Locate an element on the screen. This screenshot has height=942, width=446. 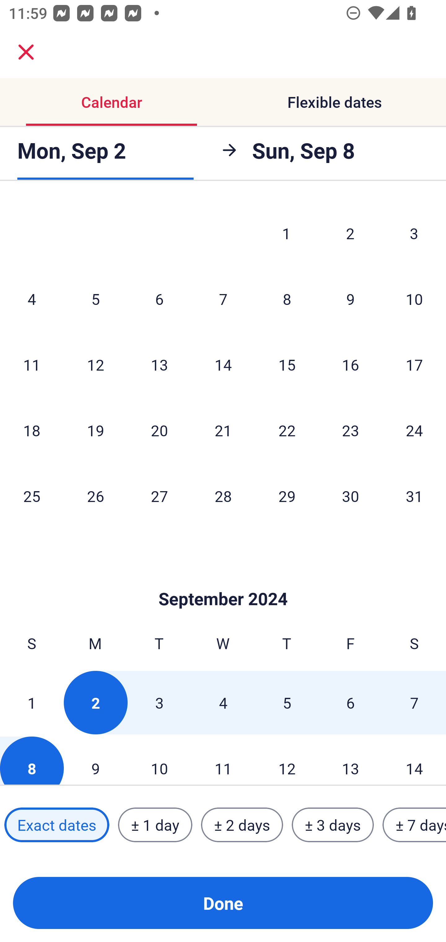
12 Thursday, September 12, 2024 is located at coordinates (287, 760).